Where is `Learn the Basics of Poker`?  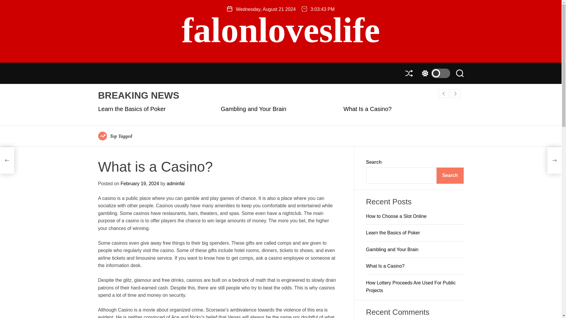
Learn the Basics of Poker is located at coordinates (131, 109).